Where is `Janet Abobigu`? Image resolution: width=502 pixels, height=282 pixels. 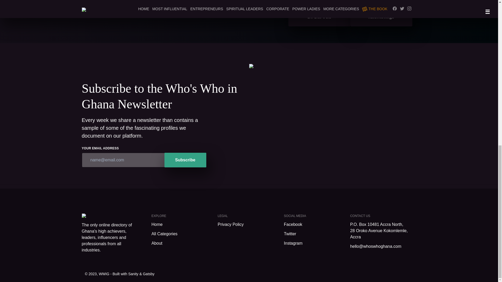
Janet Abobigu is located at coordinates (381, 14).